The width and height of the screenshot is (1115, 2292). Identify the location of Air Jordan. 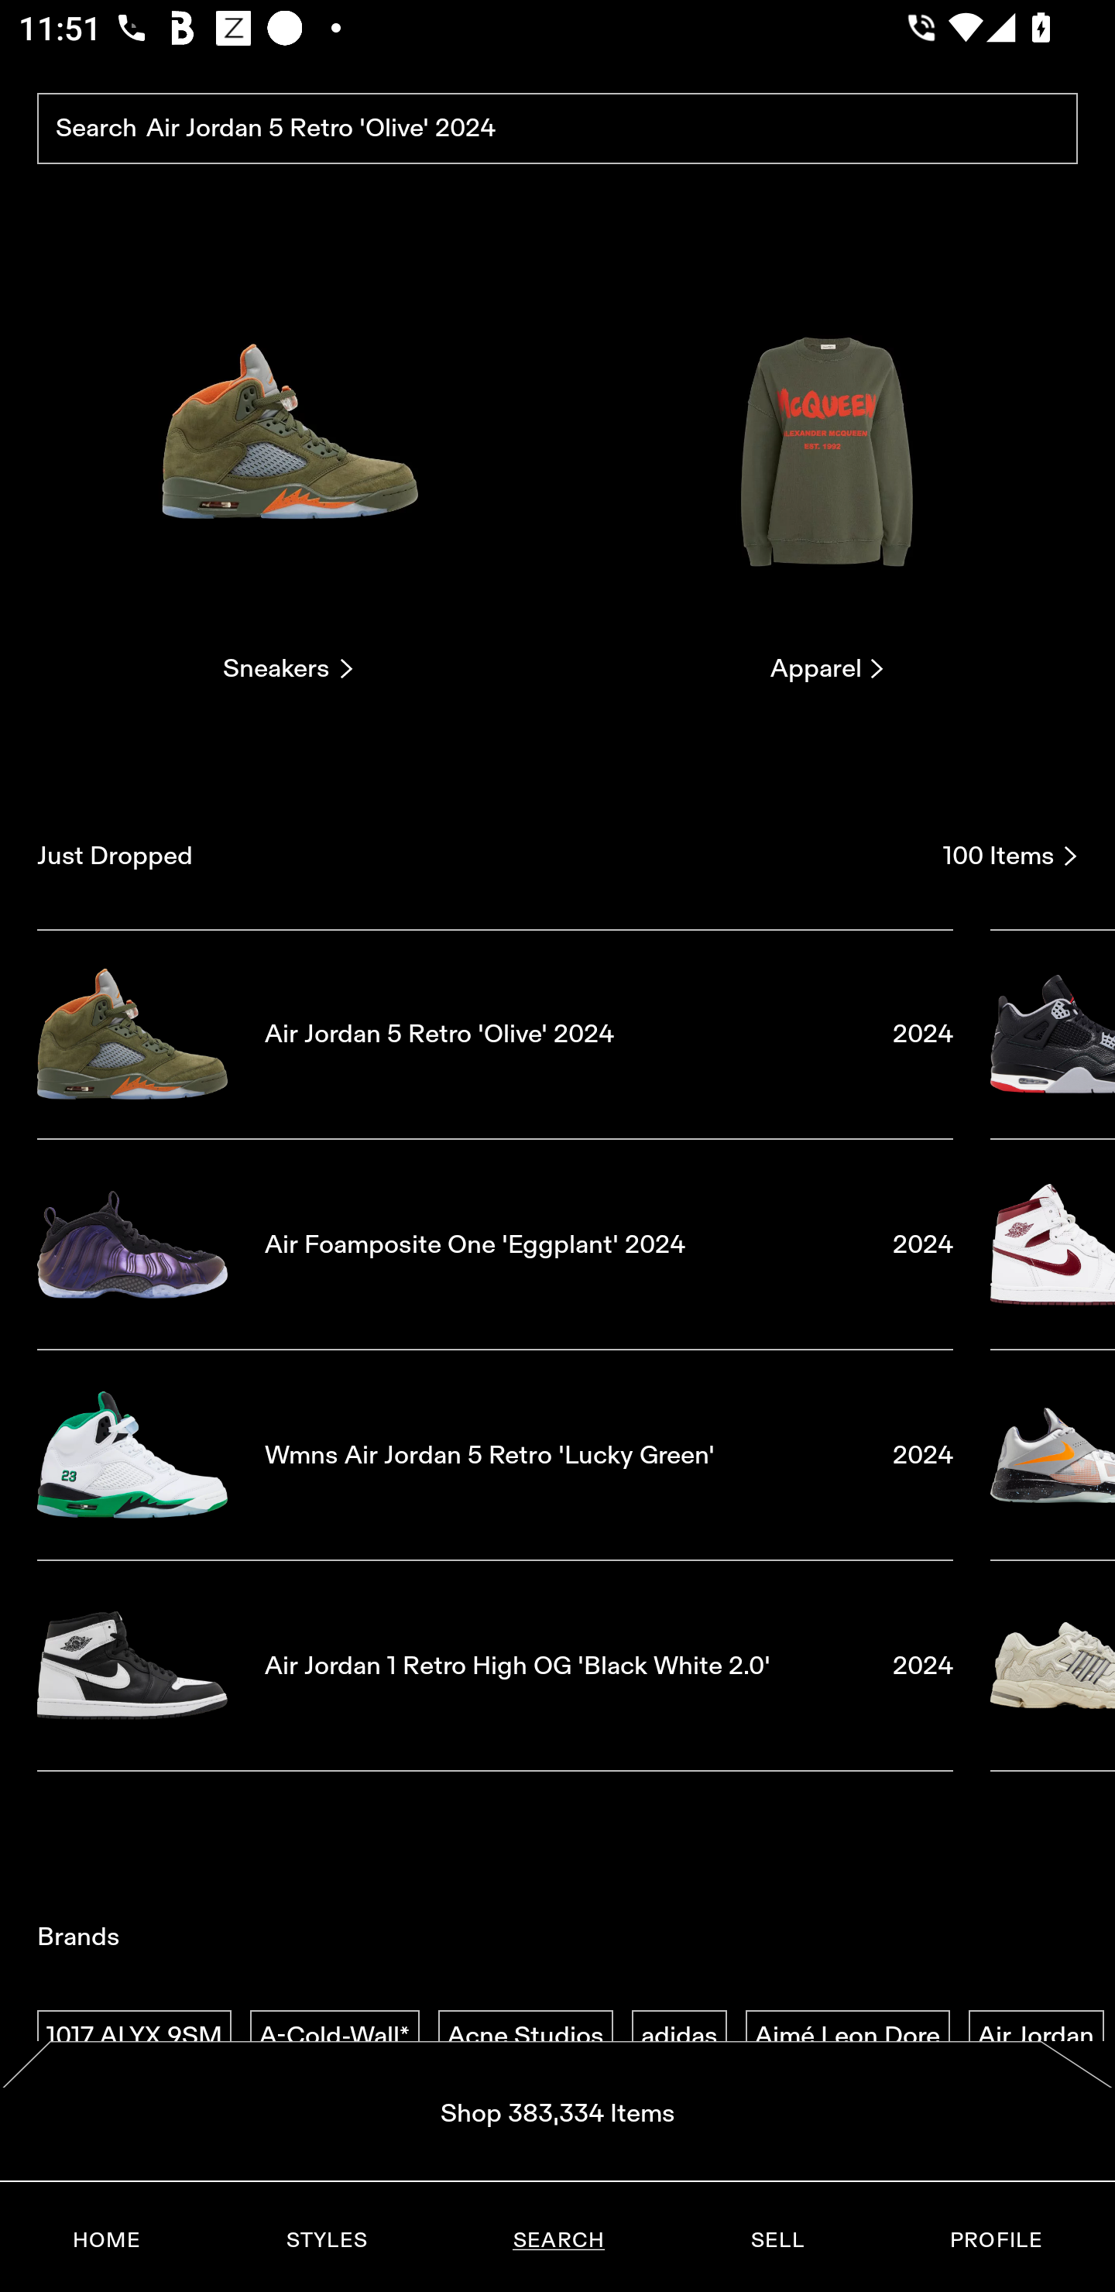
(1036, 2036).